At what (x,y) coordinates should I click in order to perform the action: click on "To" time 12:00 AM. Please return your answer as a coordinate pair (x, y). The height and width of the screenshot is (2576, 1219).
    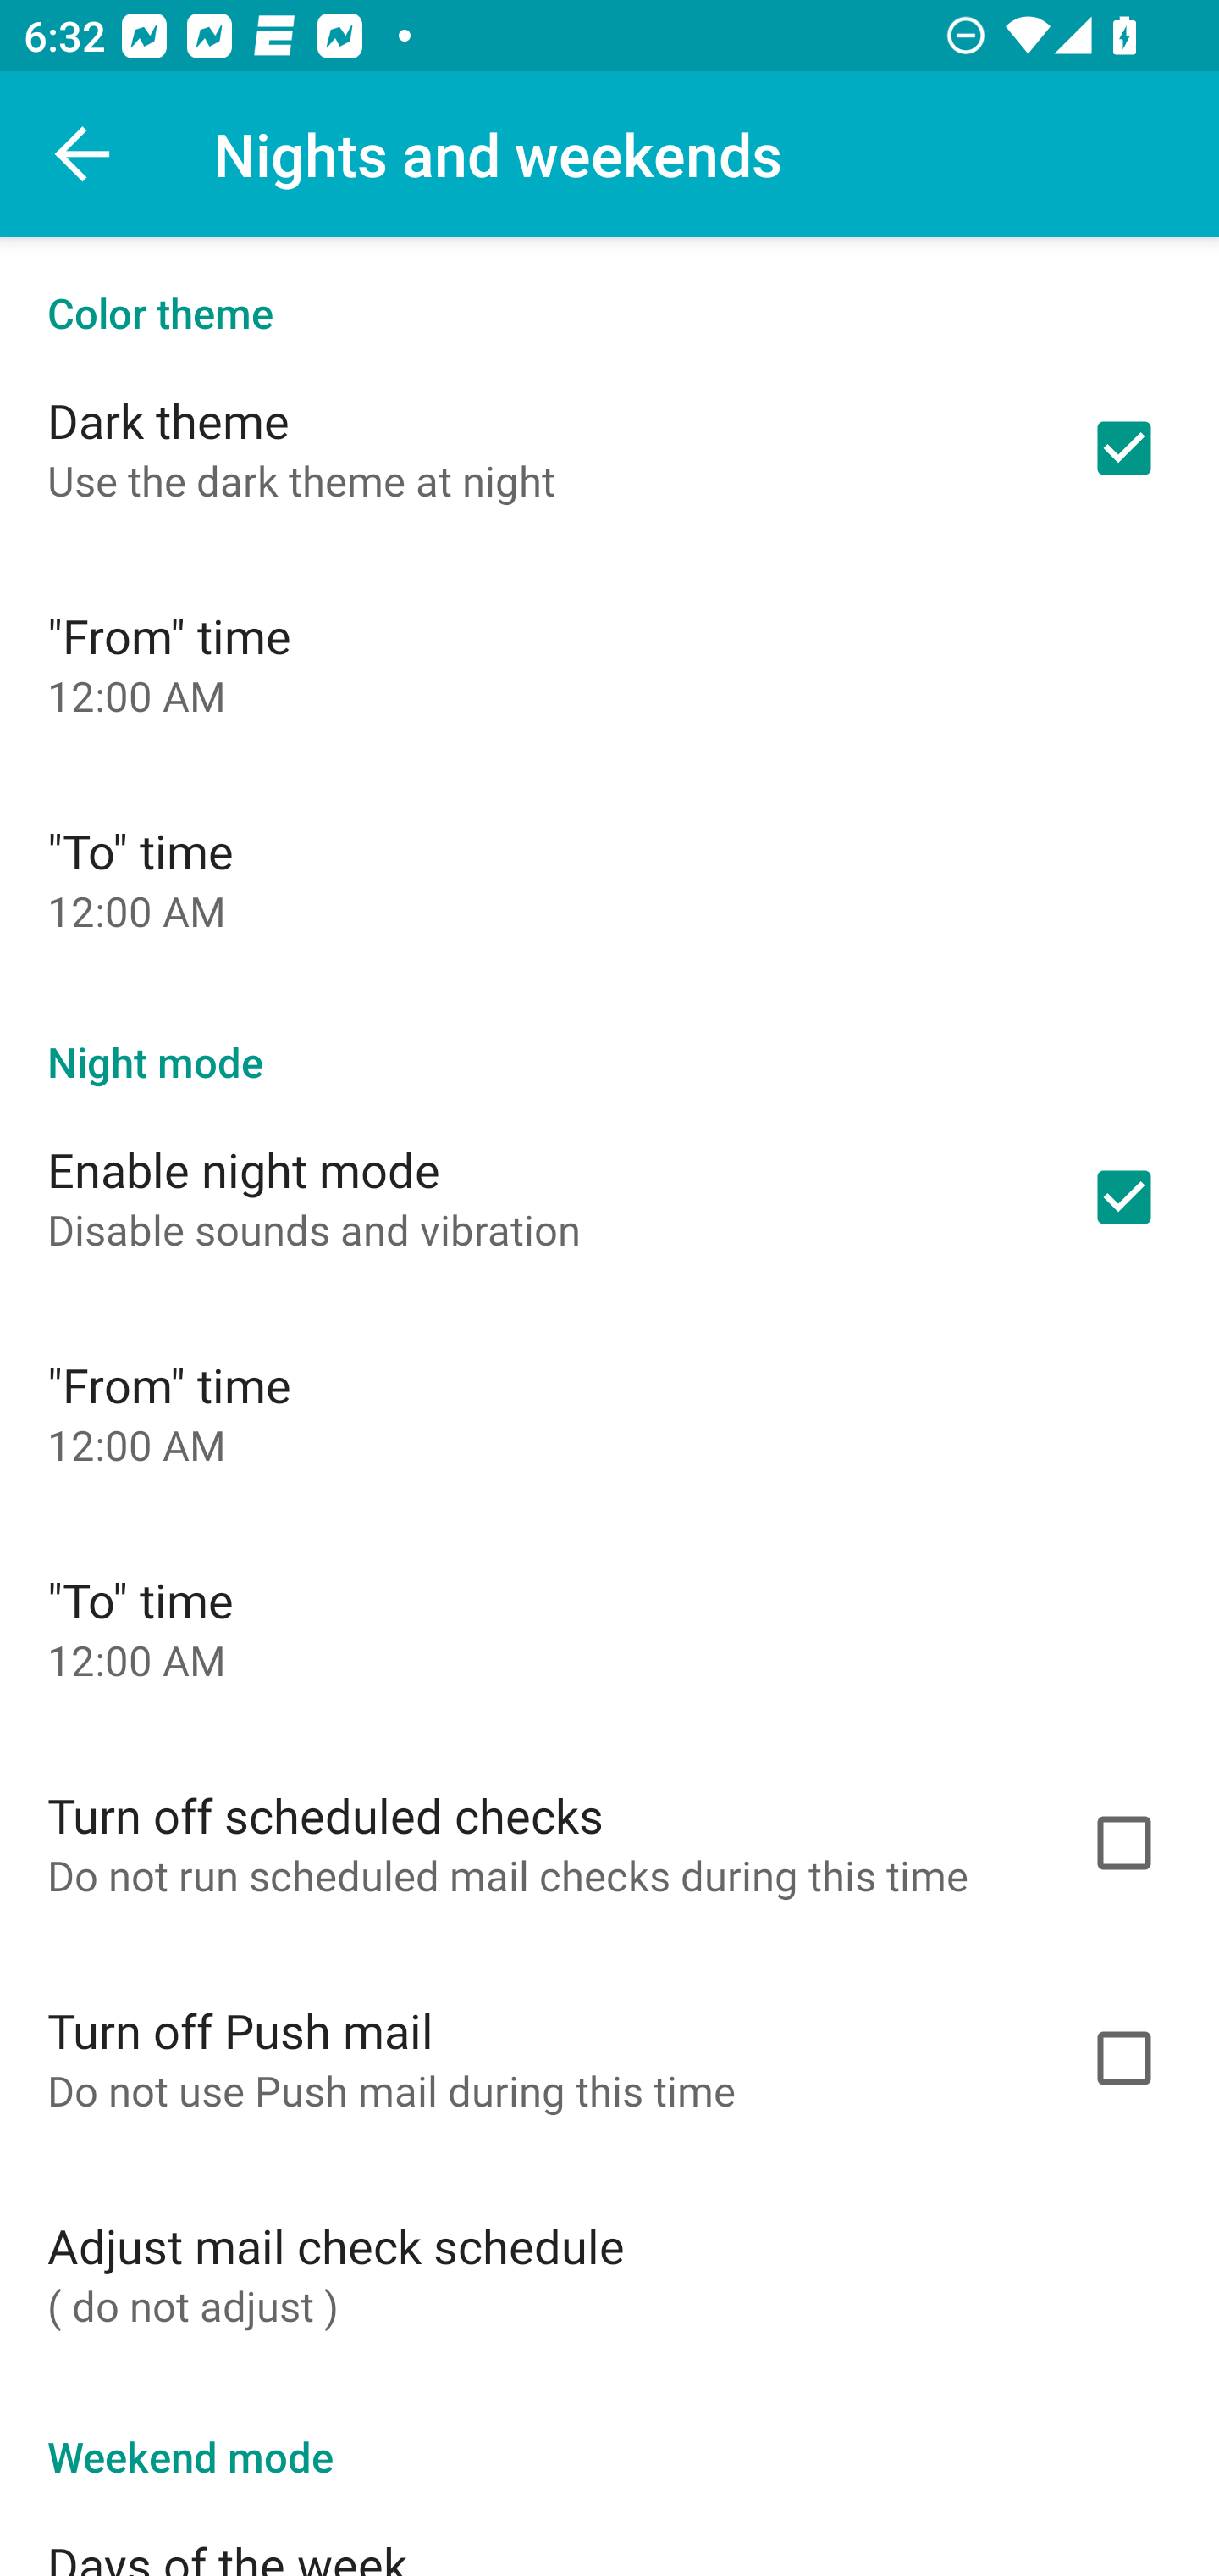
    Looking at the image, I should click on (609, 878).